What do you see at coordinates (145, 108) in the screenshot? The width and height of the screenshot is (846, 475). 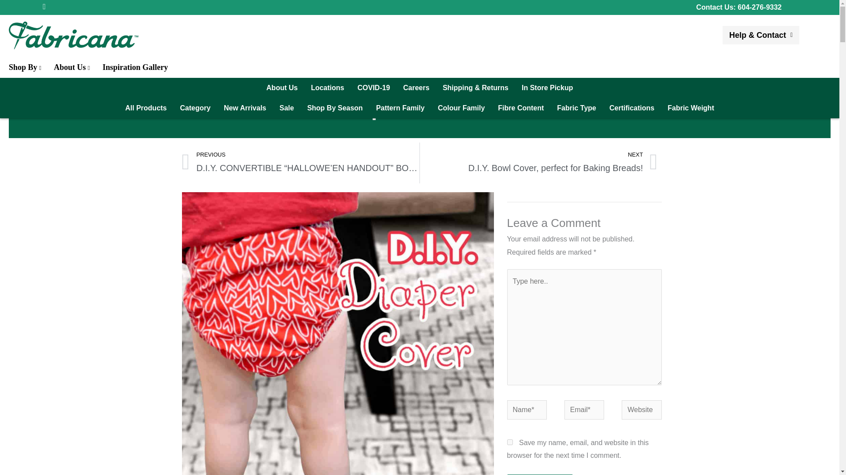 I see `All Products` at bounding box center [145, 108].